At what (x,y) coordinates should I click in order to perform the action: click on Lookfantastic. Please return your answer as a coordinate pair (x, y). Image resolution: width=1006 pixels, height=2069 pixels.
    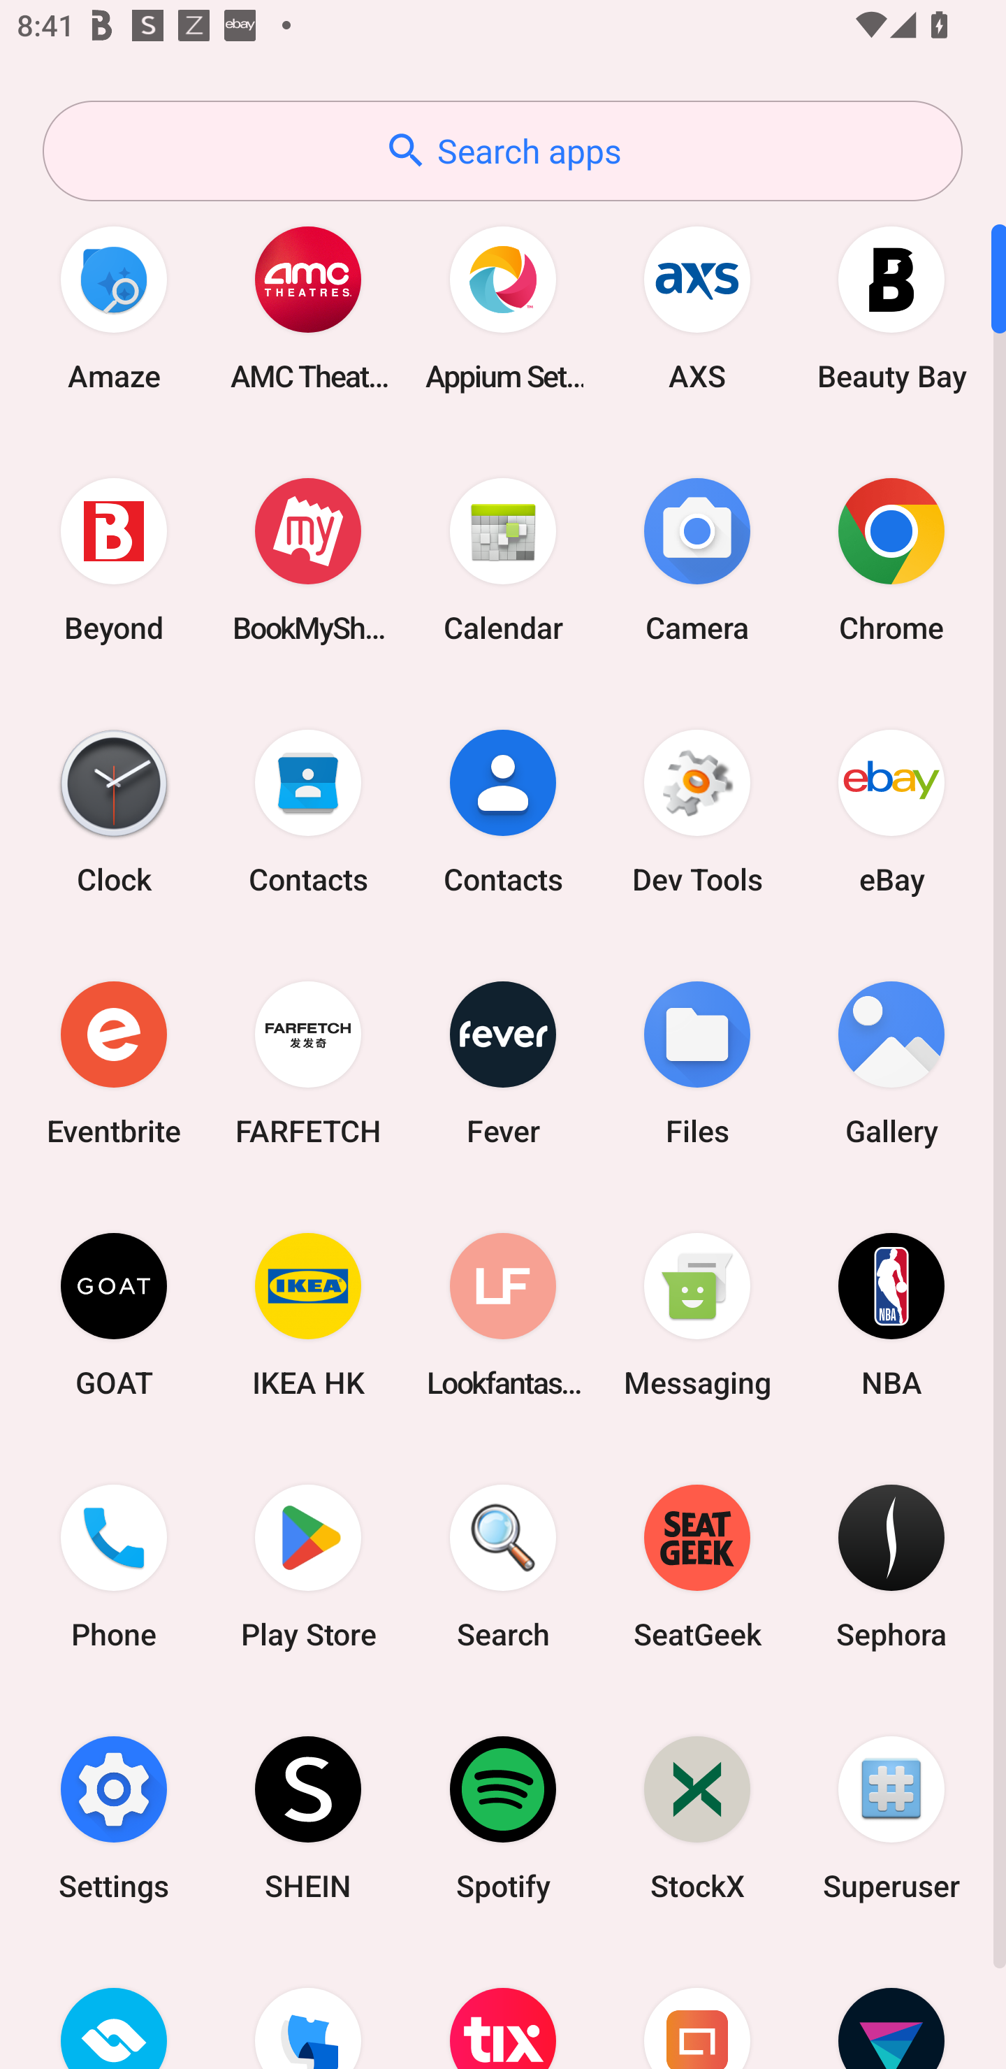
    Looking at the image, I should click on (503, 1314).